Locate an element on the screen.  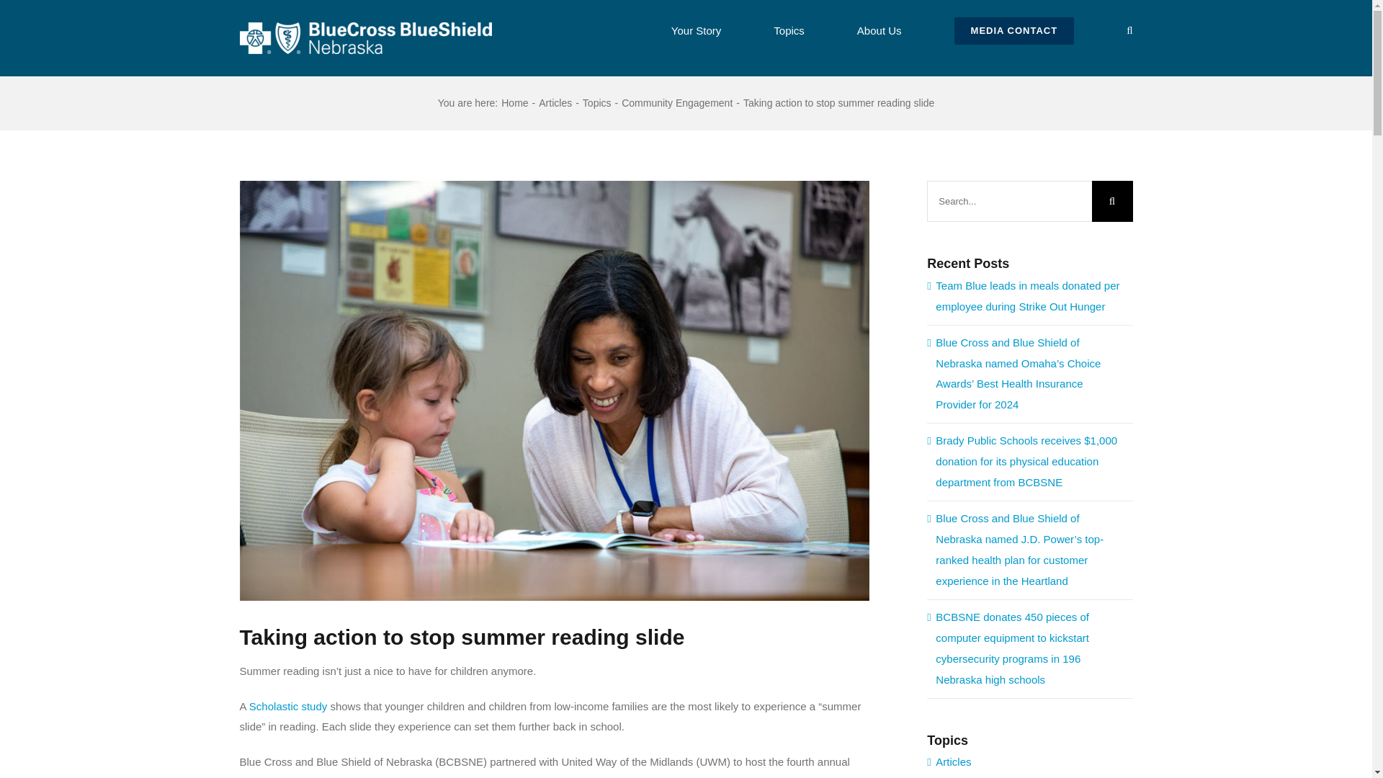
Community Engagement is located at coordinates (677, 103).